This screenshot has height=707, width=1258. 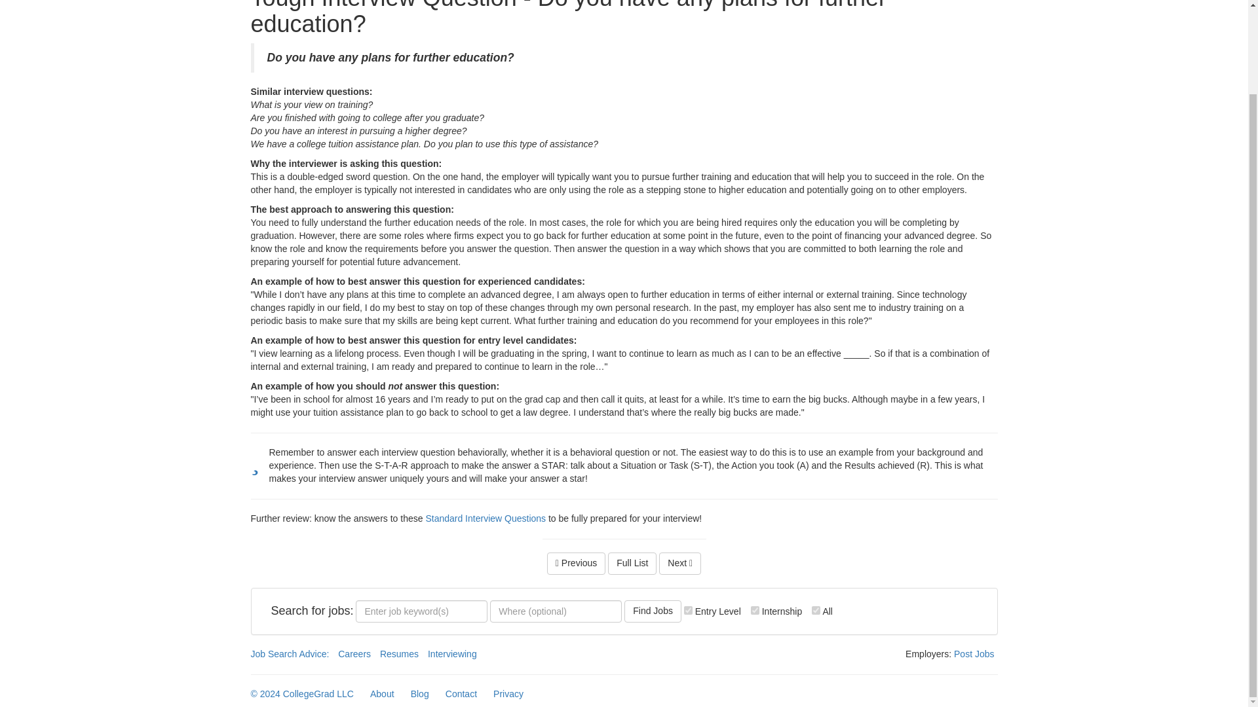 What do you see at coordinates (382, 693) in the screenshot?
I see `About` at bounding box center [382, 693].